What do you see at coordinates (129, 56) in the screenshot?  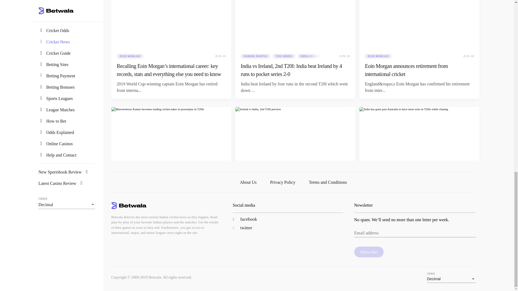 I see `EOIN MORGAN` at bounding box center [129, 56].